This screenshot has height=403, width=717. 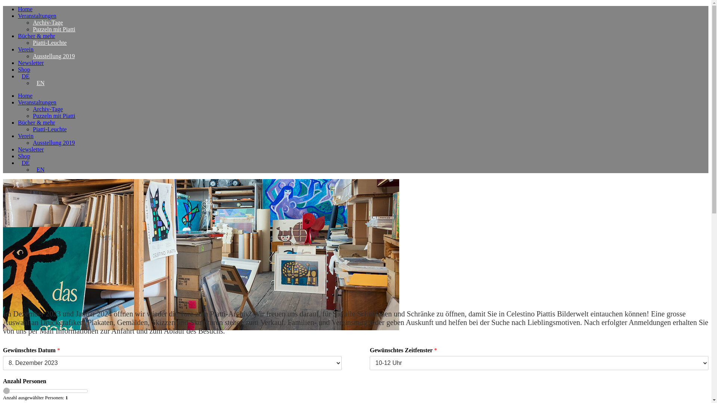 I want to click on Verein, so click(x=26, y=136).